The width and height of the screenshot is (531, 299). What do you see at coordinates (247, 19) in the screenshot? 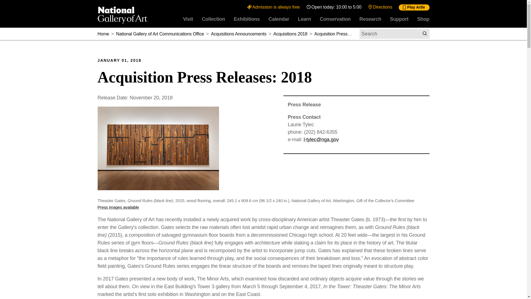
I see `Exhibitions` at bounding box center [247, 19].